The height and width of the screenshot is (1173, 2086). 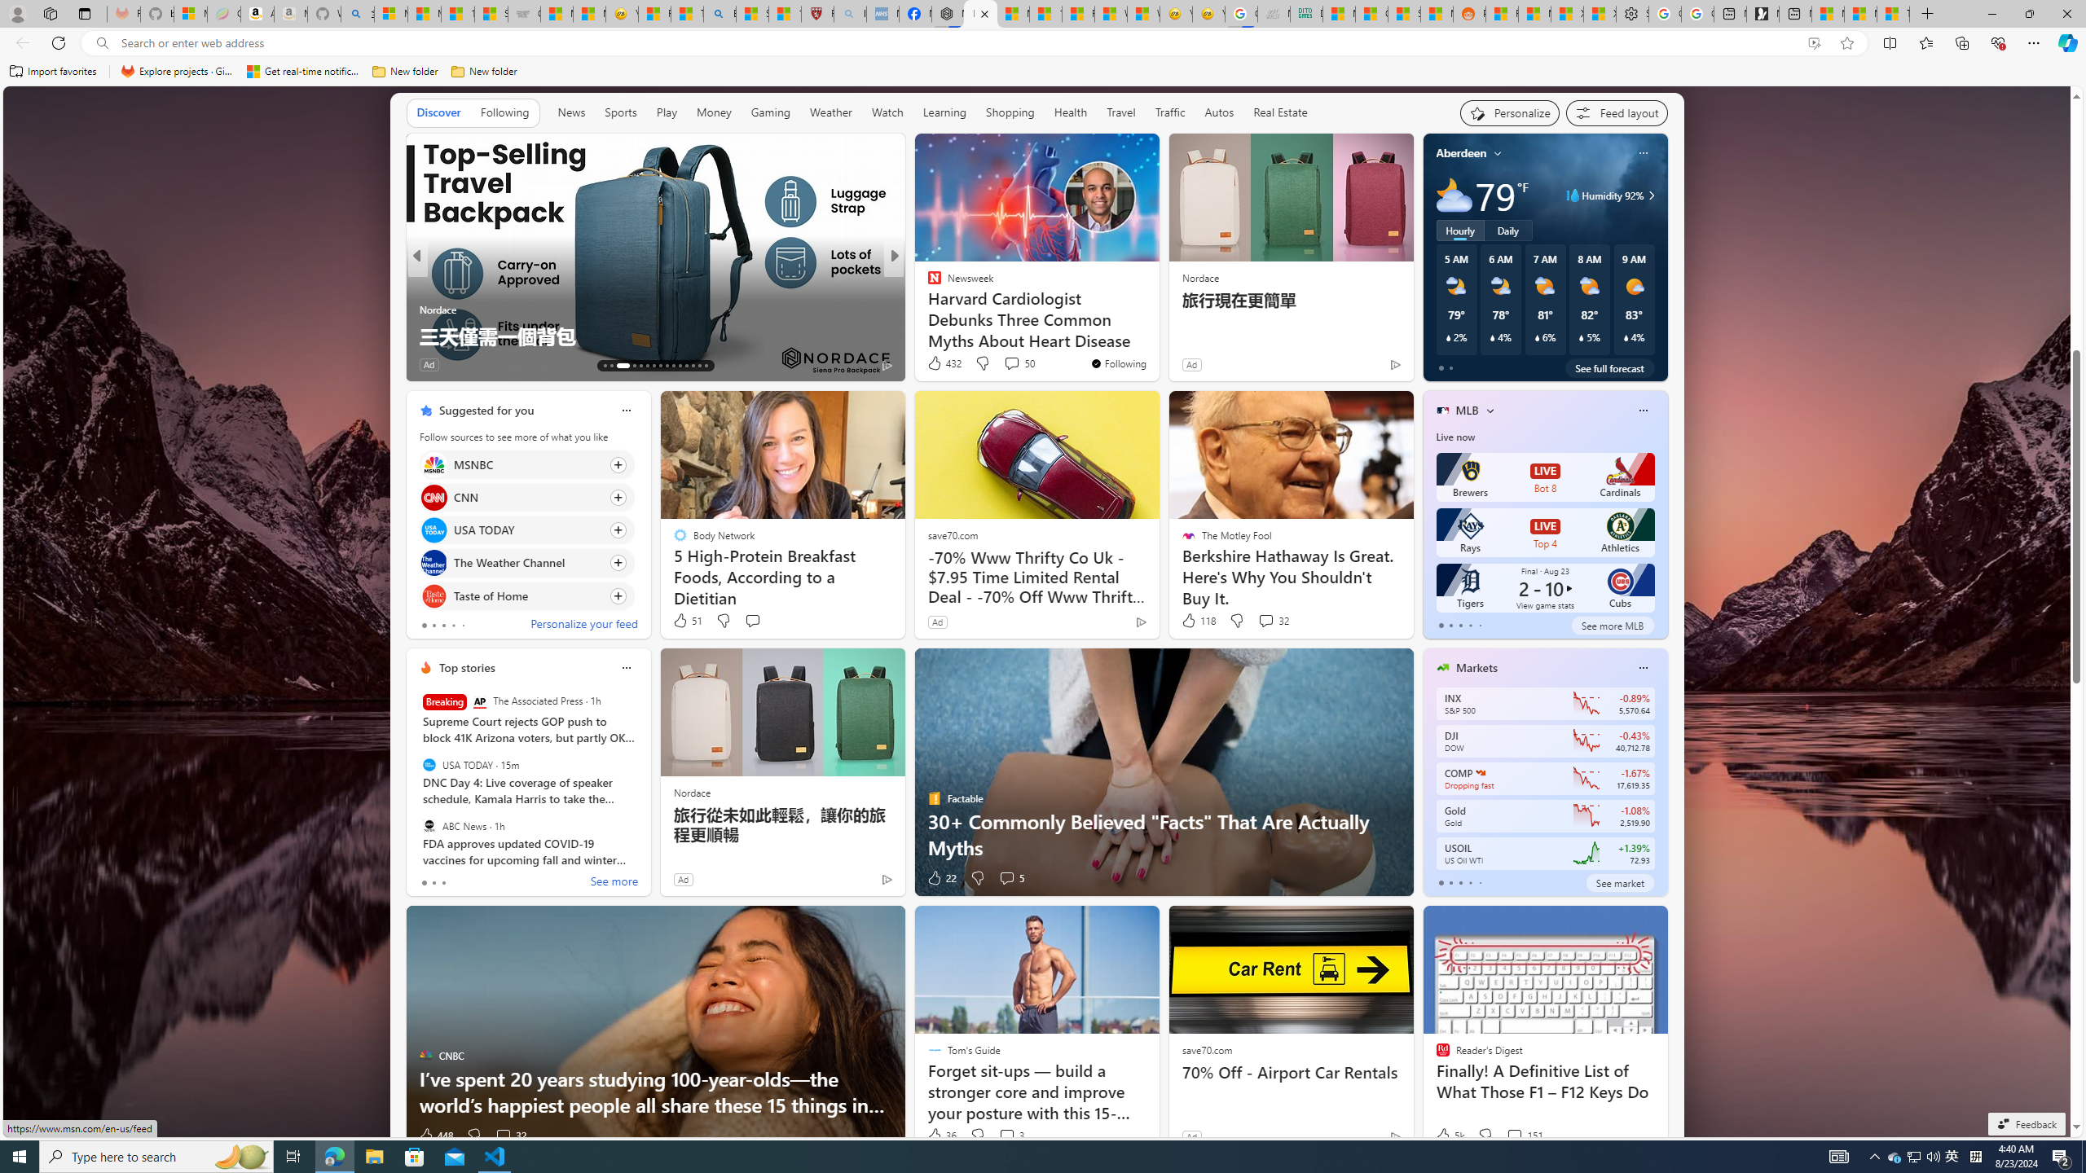 What do you see at coordinates (1121, 113) in the screenshot?
I see `Travel` at bounding box center [1121, 113].